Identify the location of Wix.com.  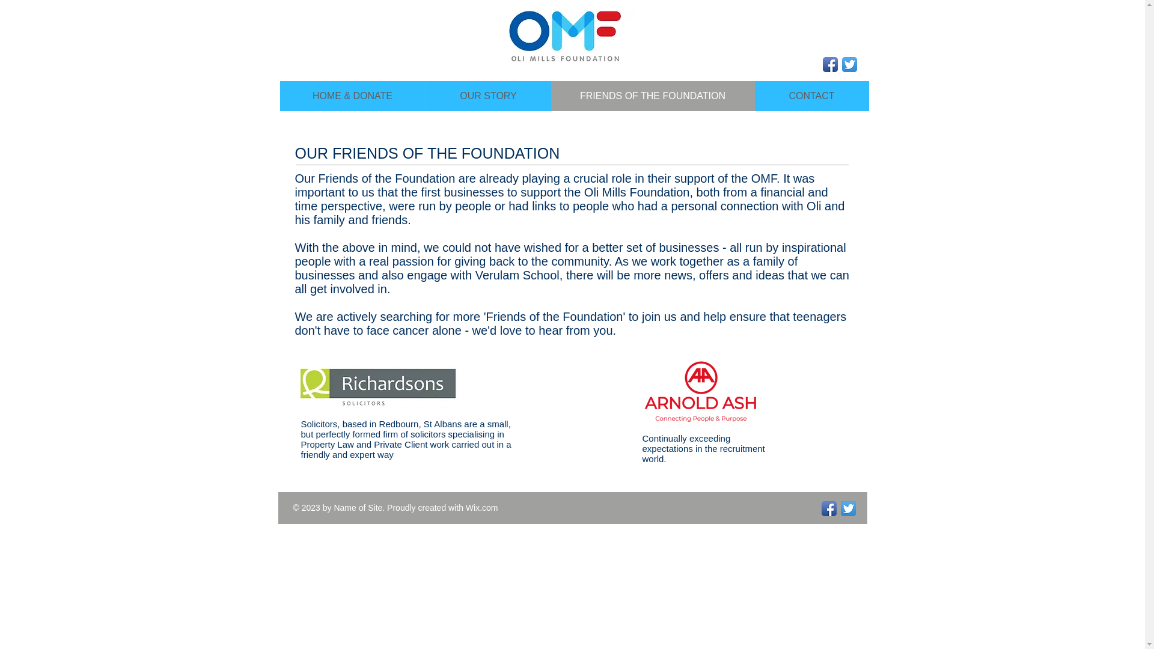
(482, 508).